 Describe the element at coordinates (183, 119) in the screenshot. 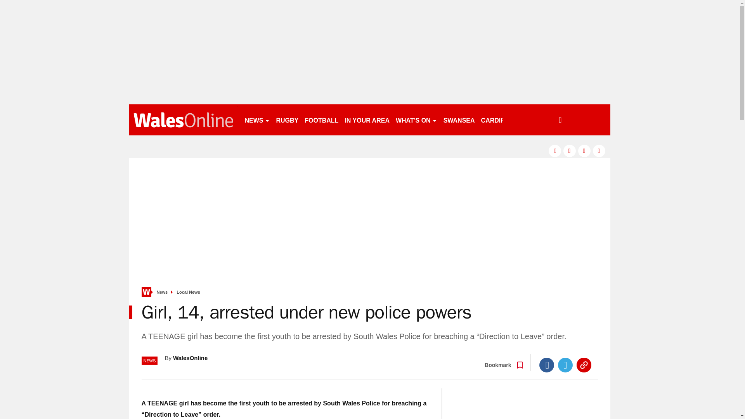

I see `walesonline` at that location.